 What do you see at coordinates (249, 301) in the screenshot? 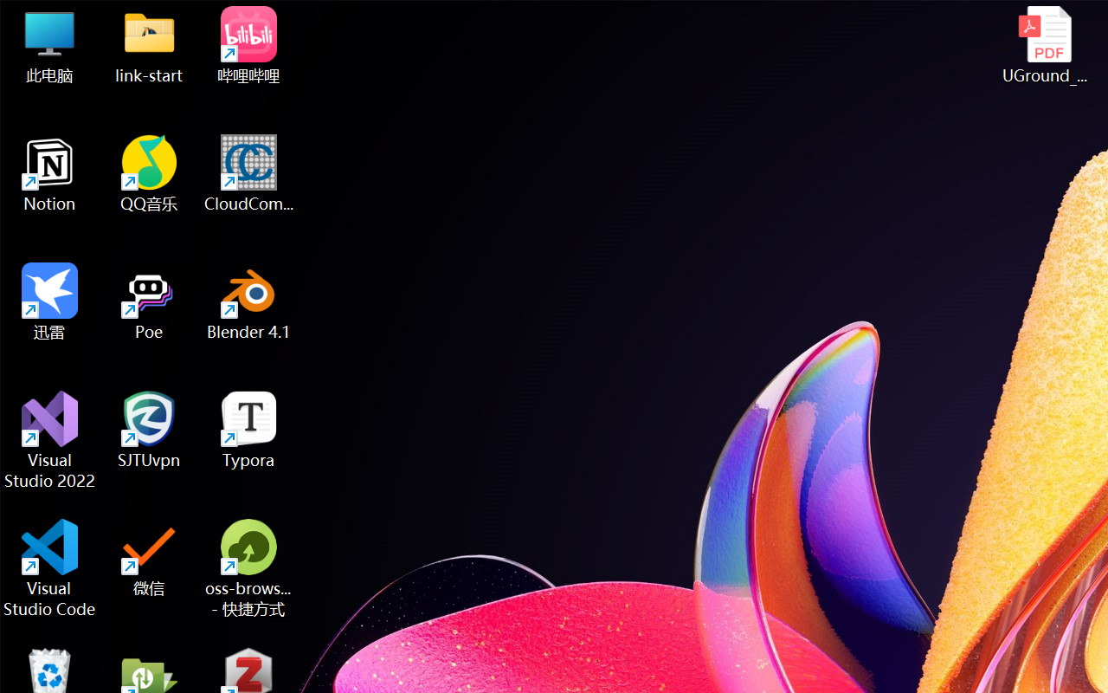
I see `Blender 4.1` at bounding box center [249, 301].